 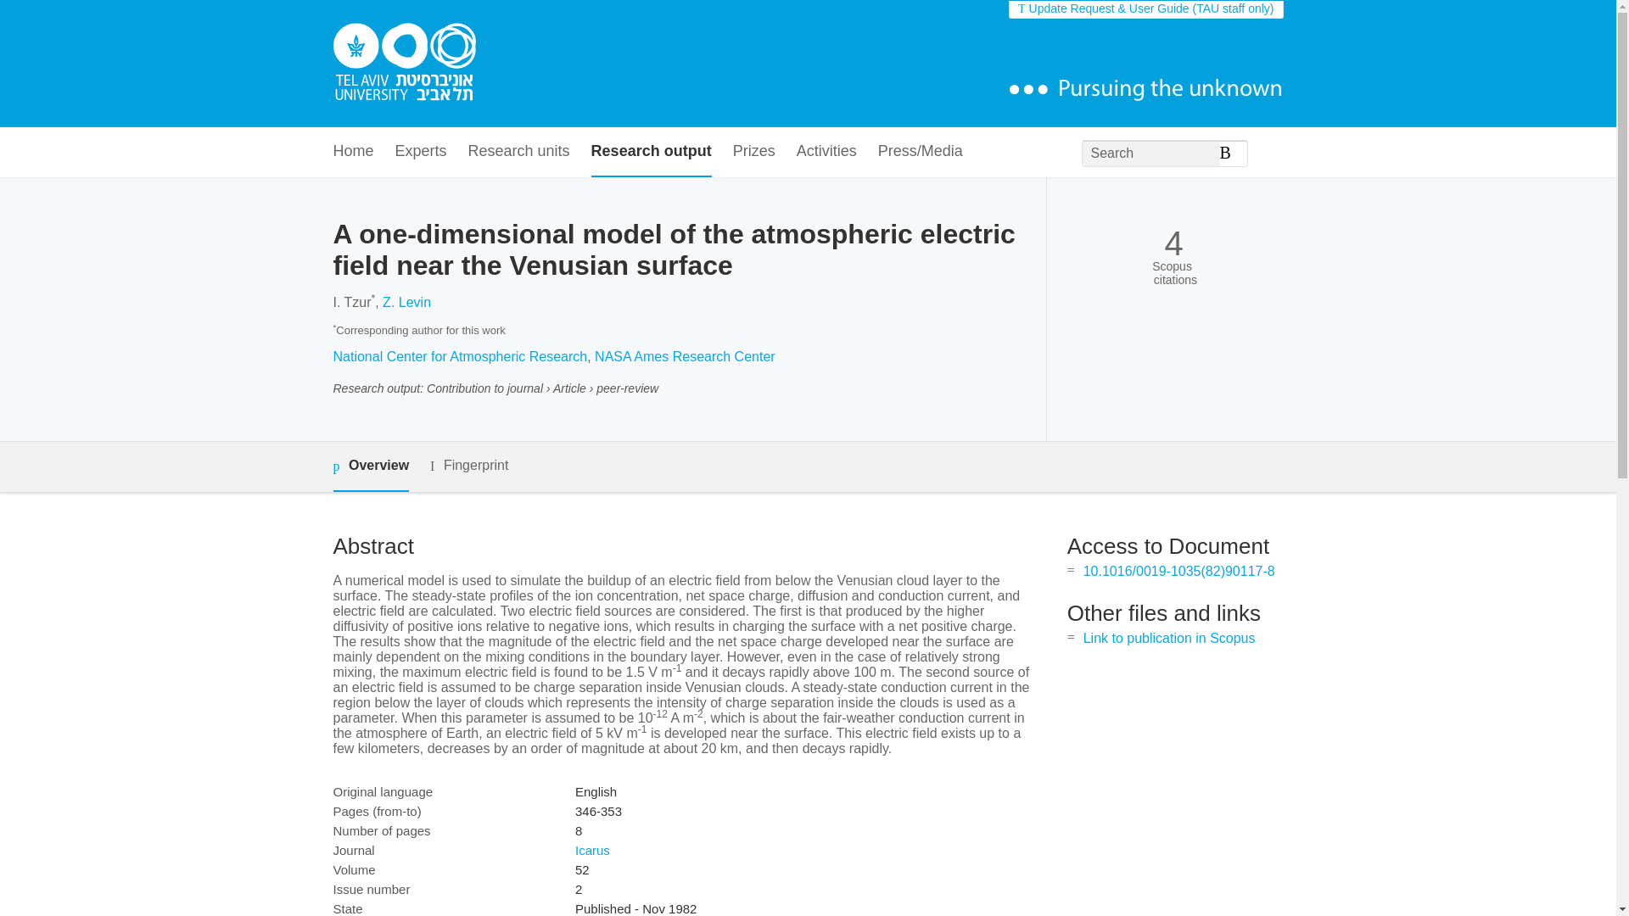 What do you see at coordinates (407, 302) in the screenshot?
I see `Z. Levin` at bounding box center [407, 302].